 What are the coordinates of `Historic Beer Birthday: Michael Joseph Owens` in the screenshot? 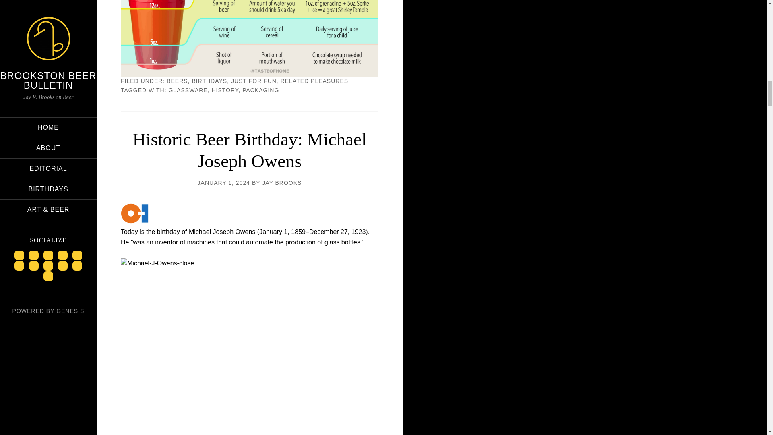 It's located at (249, 150).